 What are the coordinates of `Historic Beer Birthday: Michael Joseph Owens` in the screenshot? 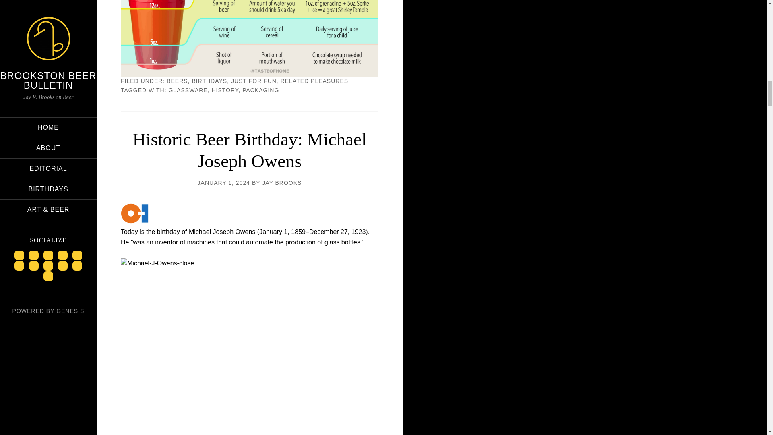 It's located at (249, 150).